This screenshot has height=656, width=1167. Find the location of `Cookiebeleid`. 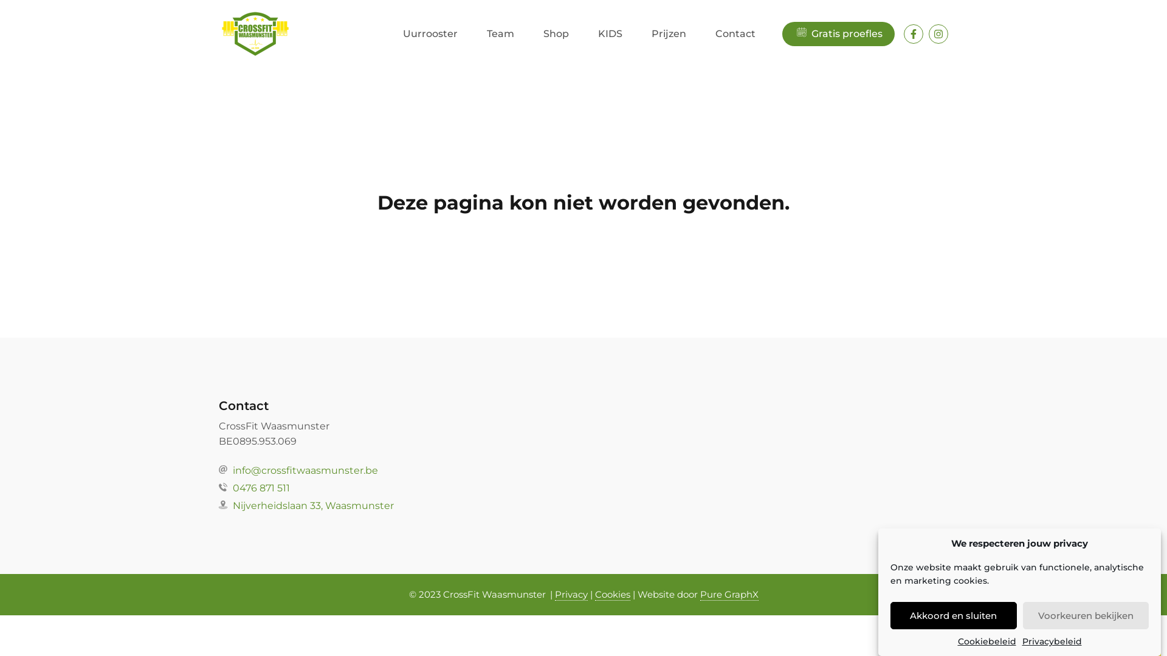

Cookiebeleid is located at coordinates (987, 641).